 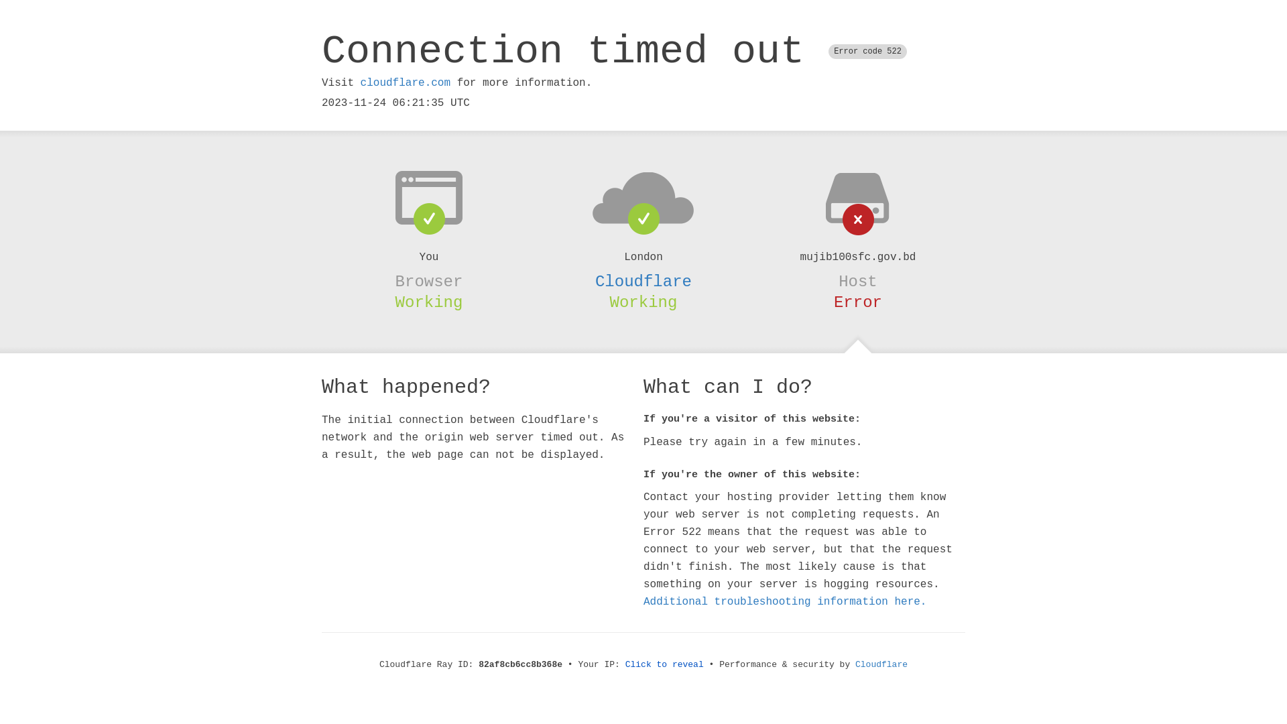 I want to click on Cloudflare, so click(x=643, y=282).